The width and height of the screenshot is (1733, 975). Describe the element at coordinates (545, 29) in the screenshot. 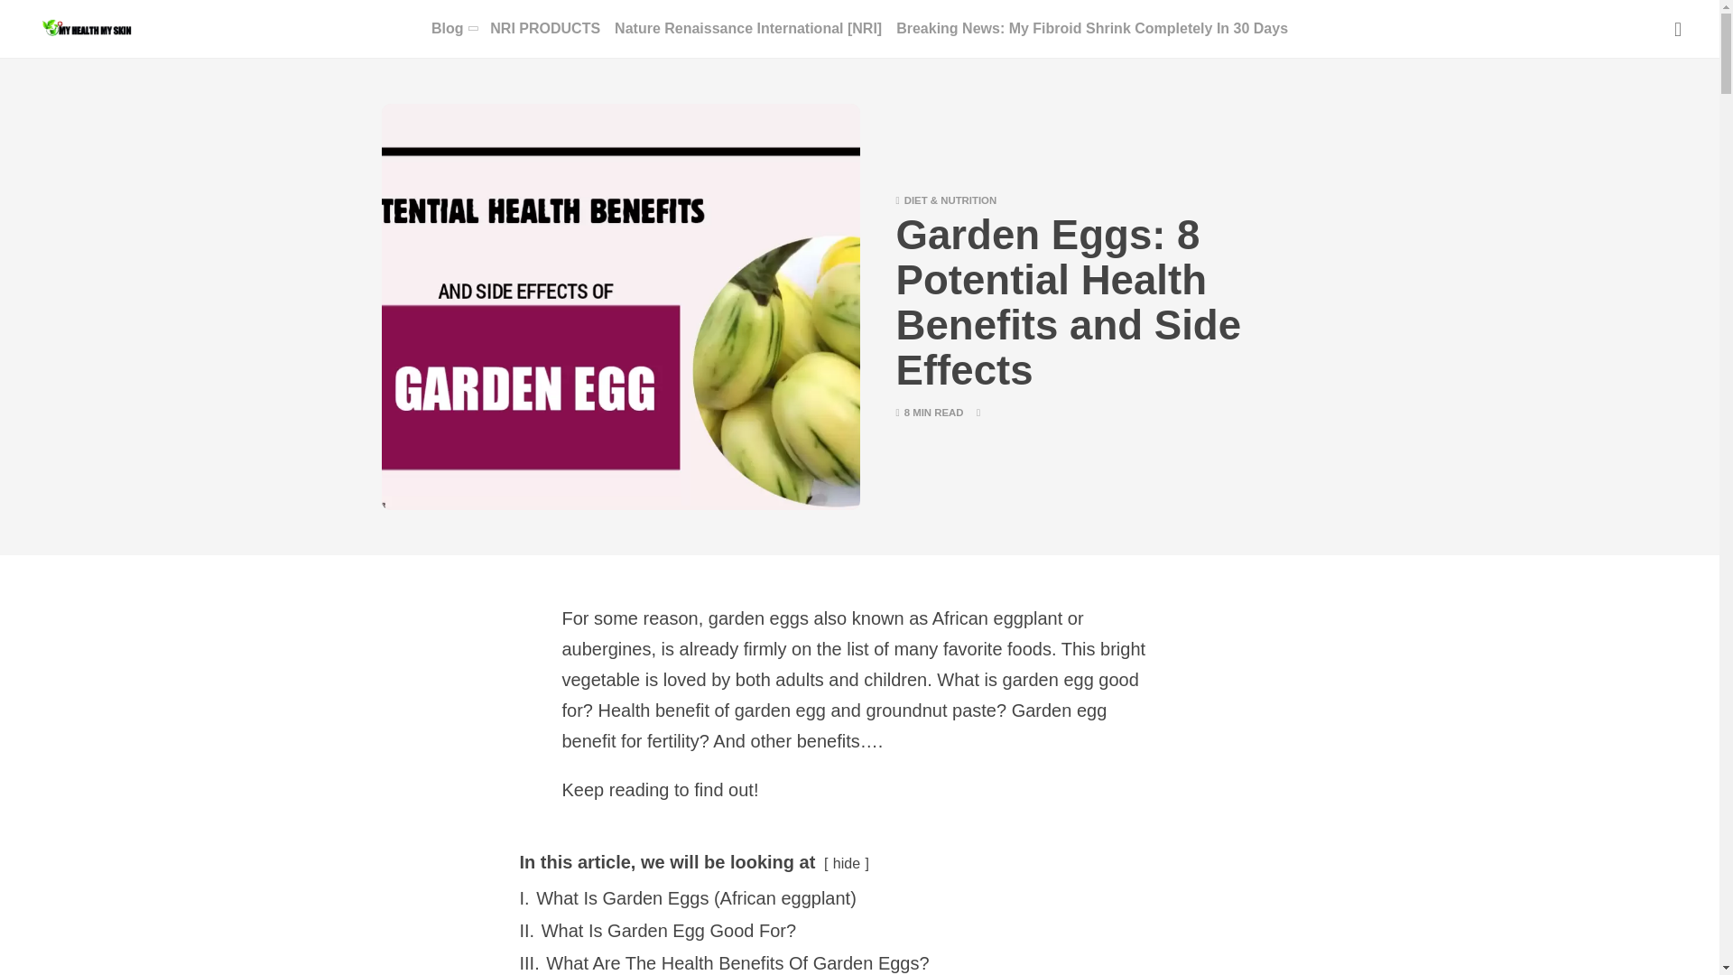

I see `NRI PRODUCTS` at that location.